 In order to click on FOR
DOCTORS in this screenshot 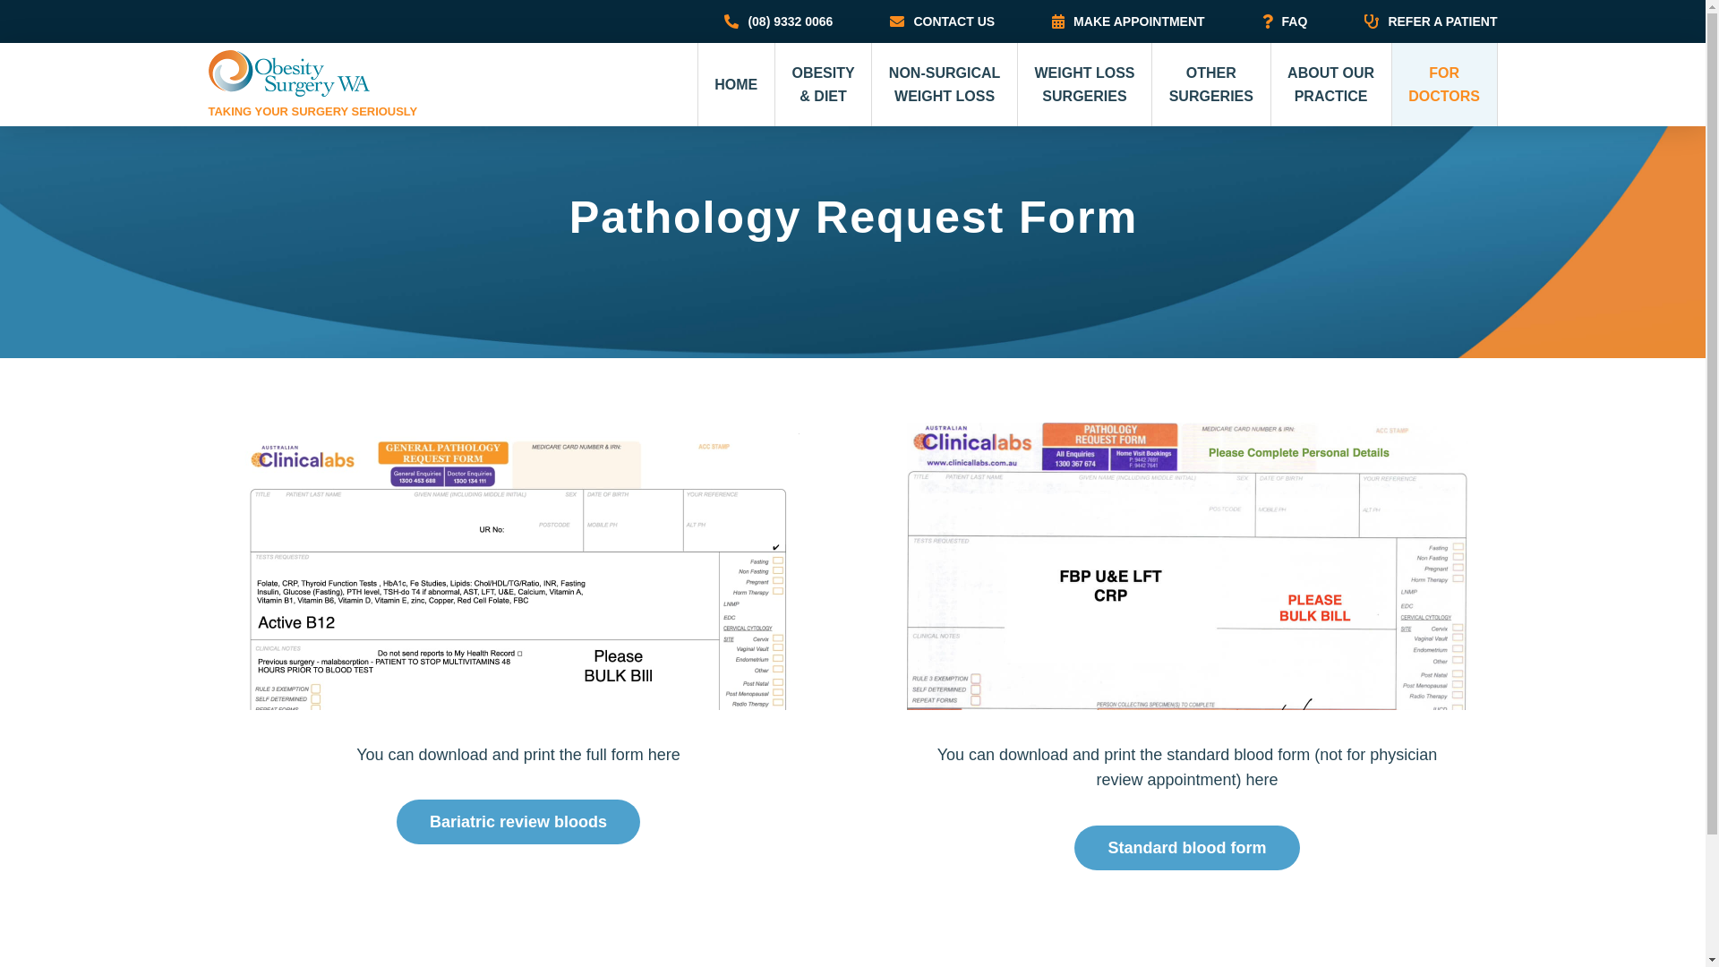, I will do `click(1445, 84)`.